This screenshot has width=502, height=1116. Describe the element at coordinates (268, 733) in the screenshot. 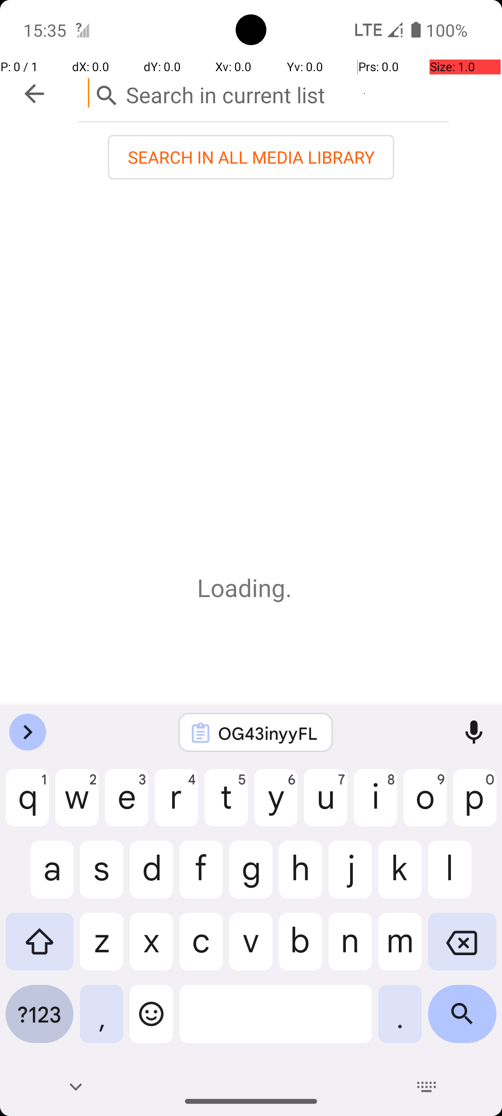

I see `OG43inyyFL` at that location.